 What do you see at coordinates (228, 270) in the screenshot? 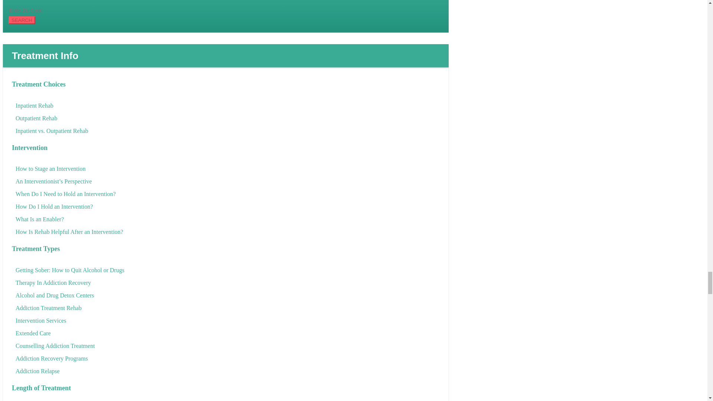
I see `Getting Sober: How to Quit Alcohol or Drugs` at bounding box center [228, 270].